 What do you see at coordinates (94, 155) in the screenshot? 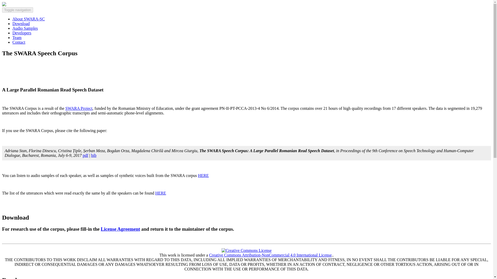
I see `bib` at bounding box center [94, 155].